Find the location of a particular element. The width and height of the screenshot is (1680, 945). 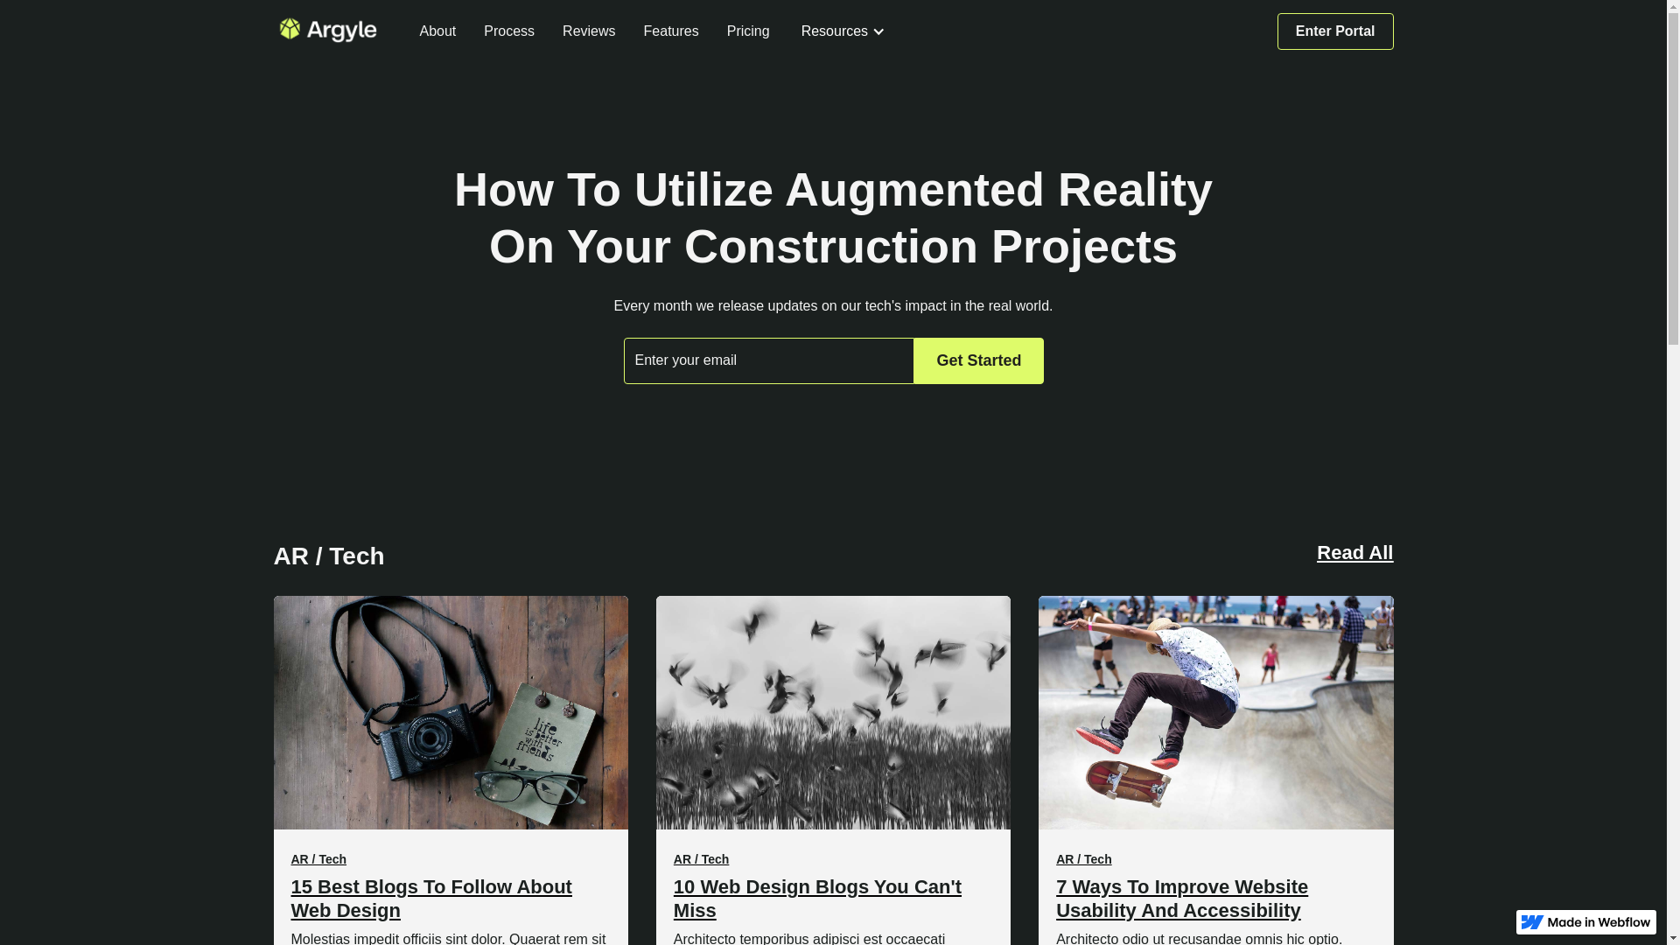

Process is located at coordinates (509, 31).